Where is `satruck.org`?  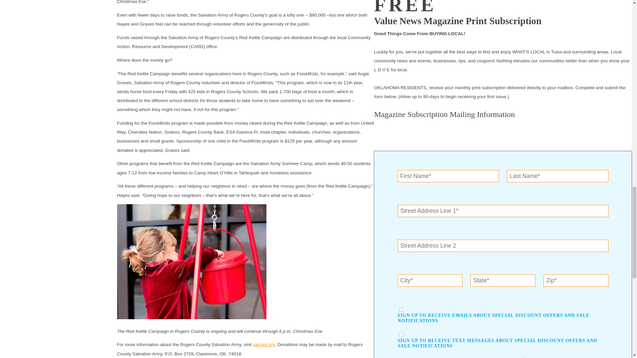
satruck.org is located at coordinates (264, 344).